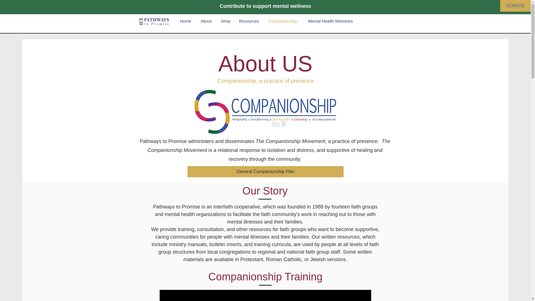  What do you see at coordinates (206, 21) in the screenshot?
I see `About` at bounding box center [206, 21].